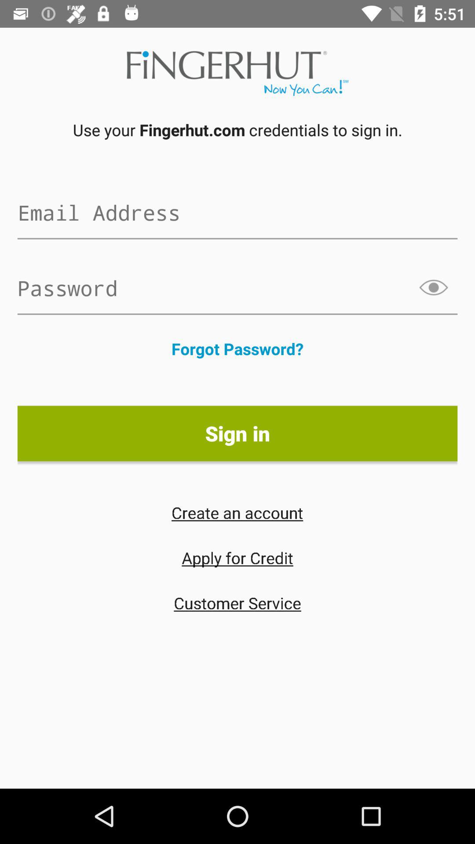 This screenshot has height=844, width=475. Describe the element at coordinates (237, 603) in the screenshot. I see `press the item below the apply for credit` at that location.